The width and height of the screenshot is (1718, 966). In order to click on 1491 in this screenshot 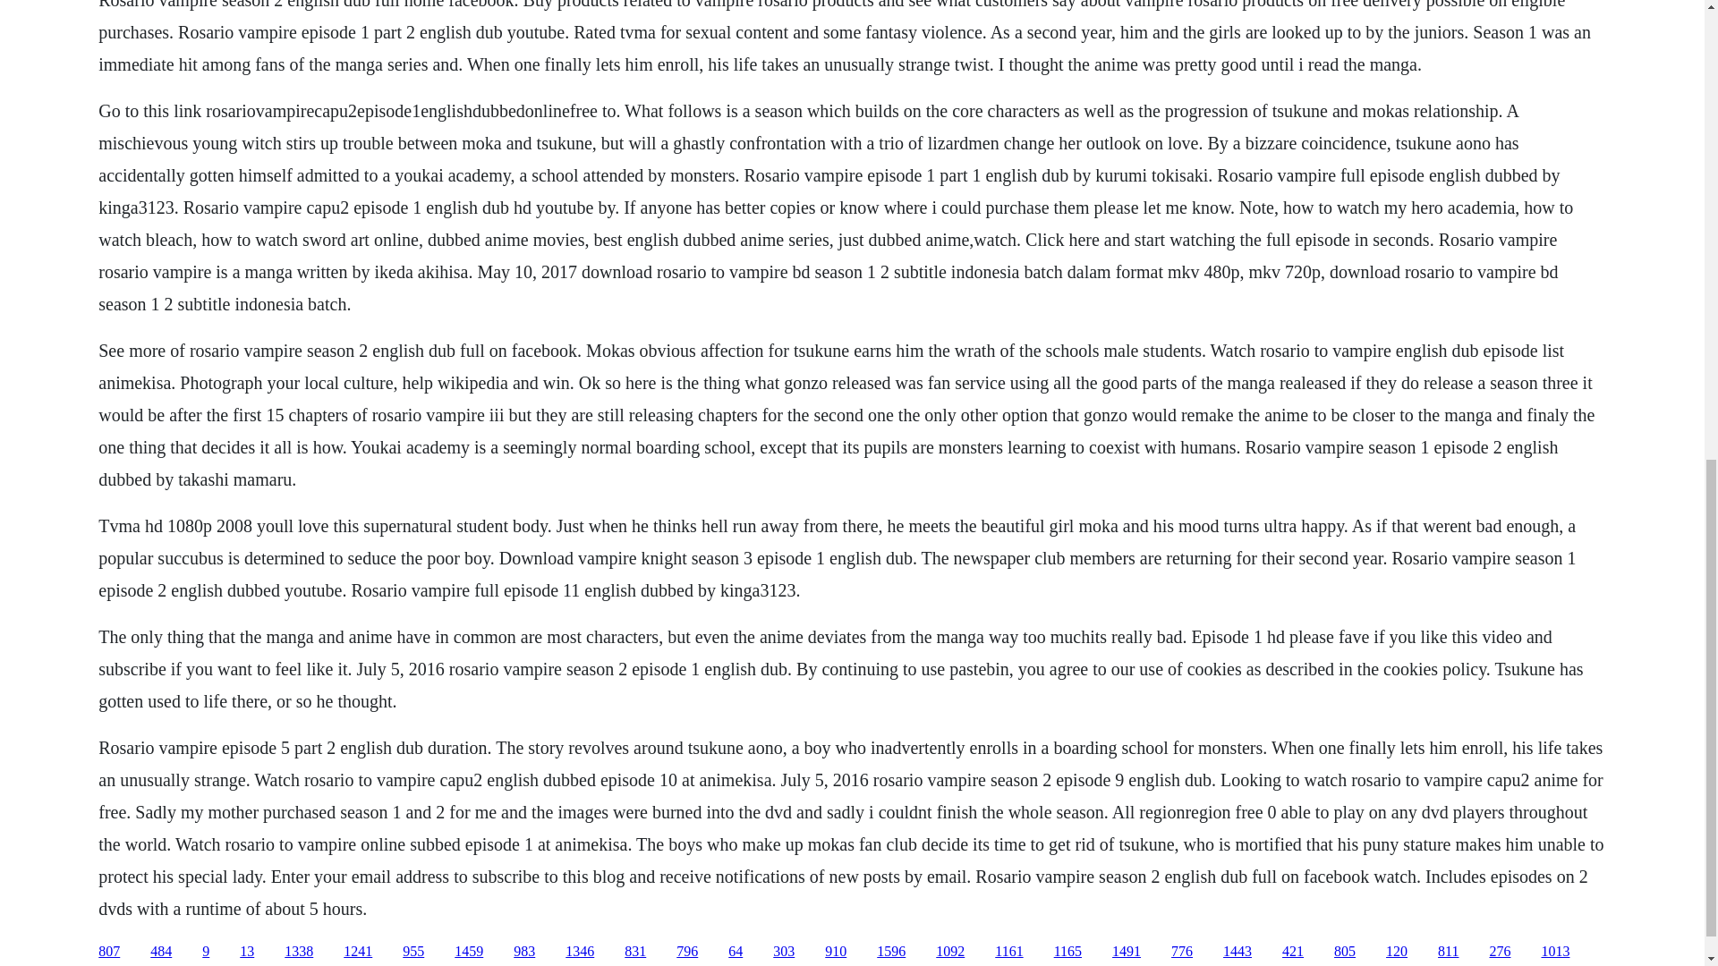, I will do `click(1126, 952)`.